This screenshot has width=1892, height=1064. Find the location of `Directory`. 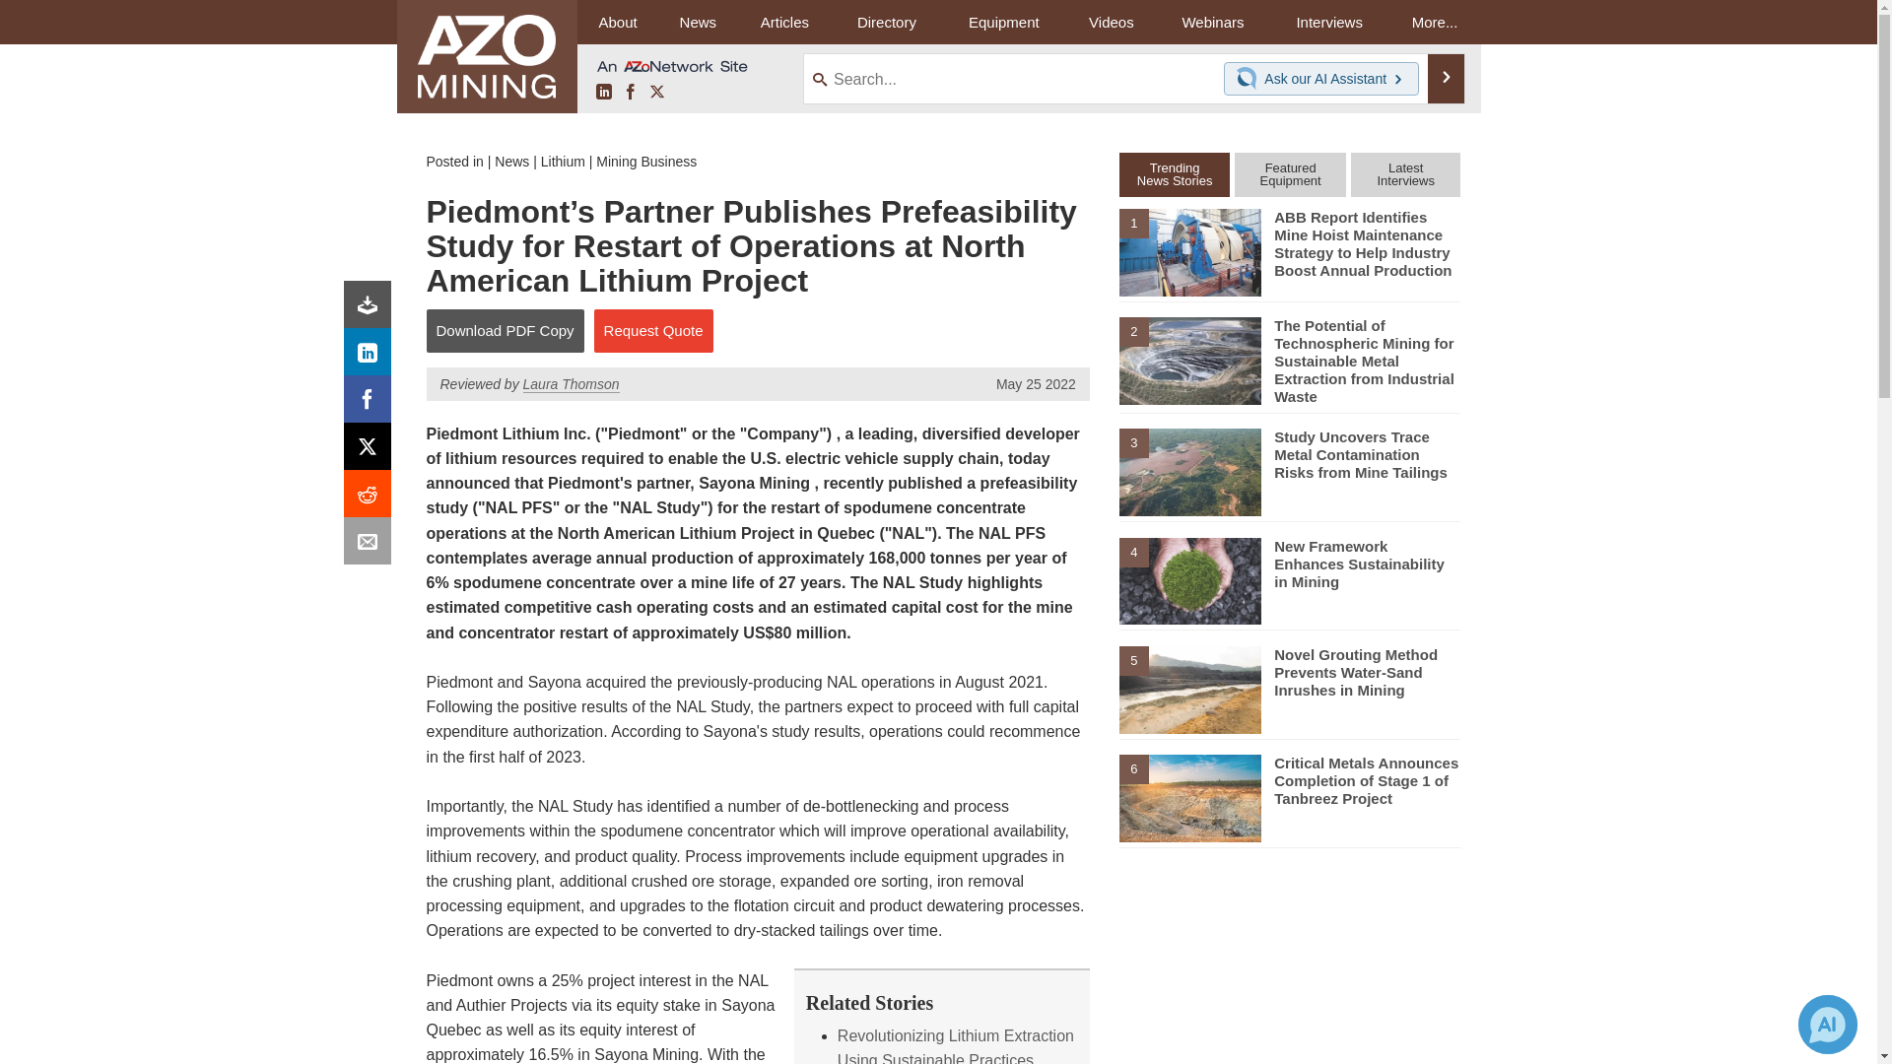

Directory is located at coordinates (886, 22).